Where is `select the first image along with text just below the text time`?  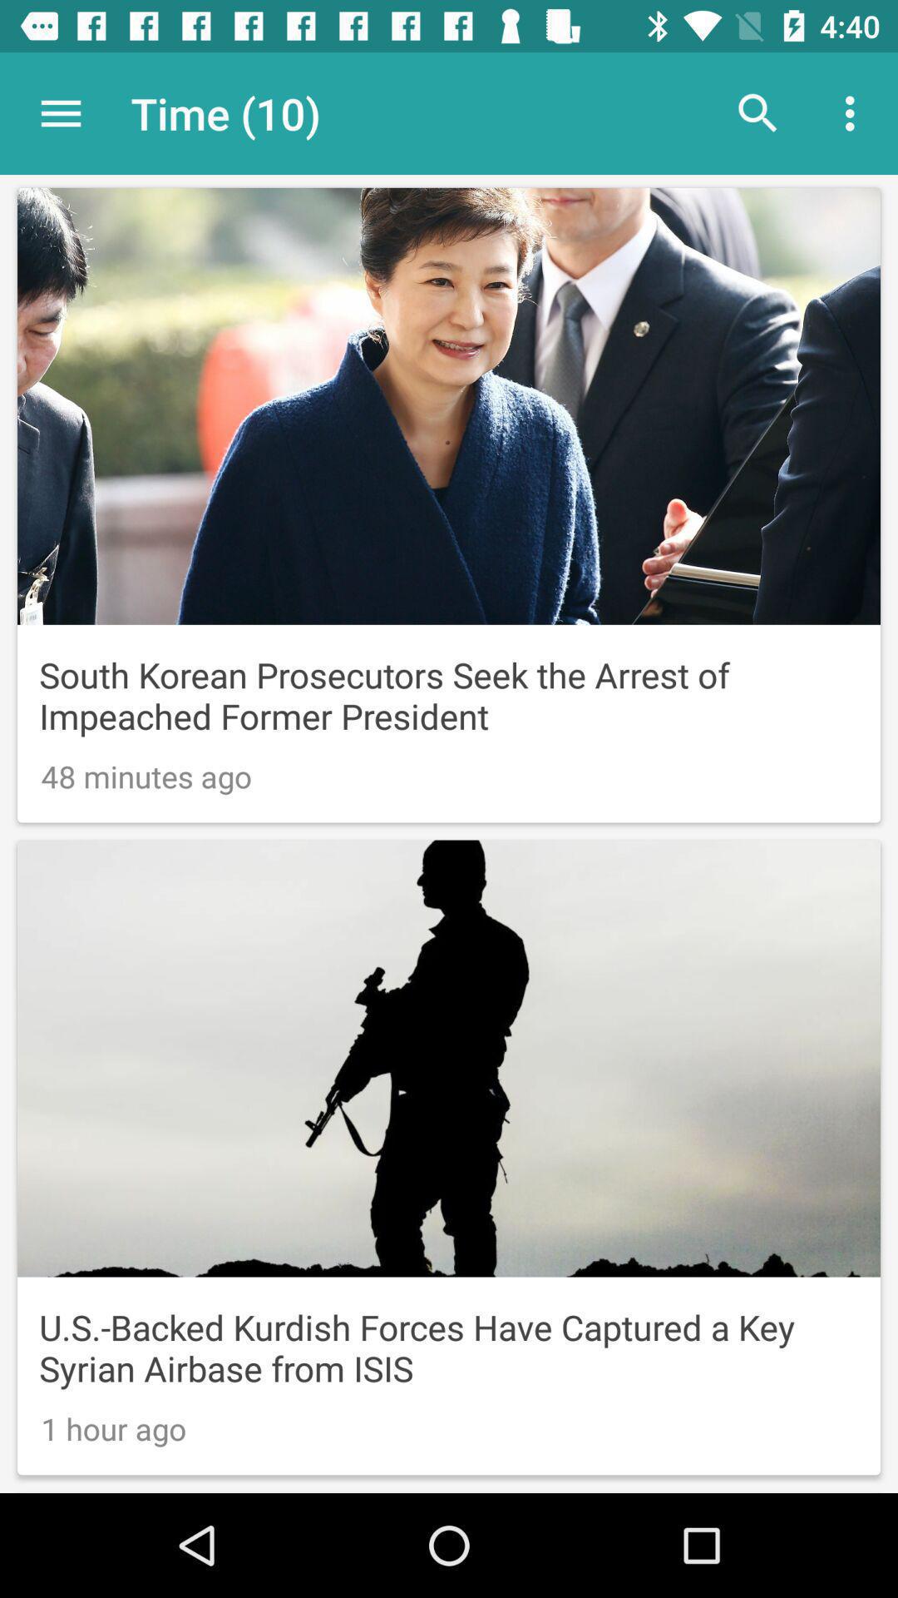 select the first image along with text just below the text time is located at coordinates (449, 505).